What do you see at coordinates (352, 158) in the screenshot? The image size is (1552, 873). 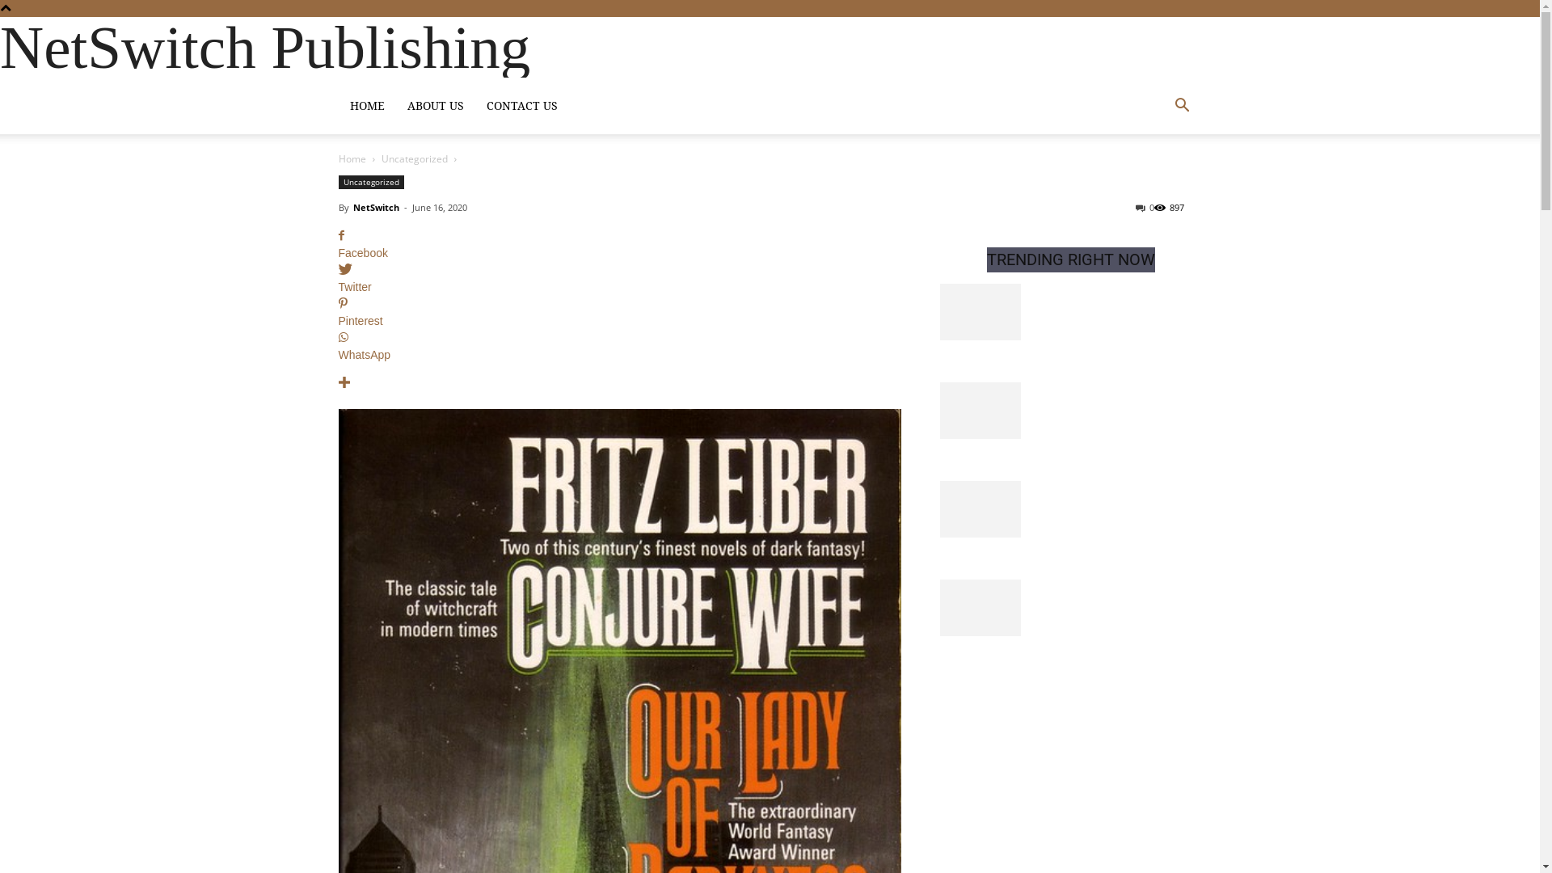 I see `Home` at bounding box center [352, 158].